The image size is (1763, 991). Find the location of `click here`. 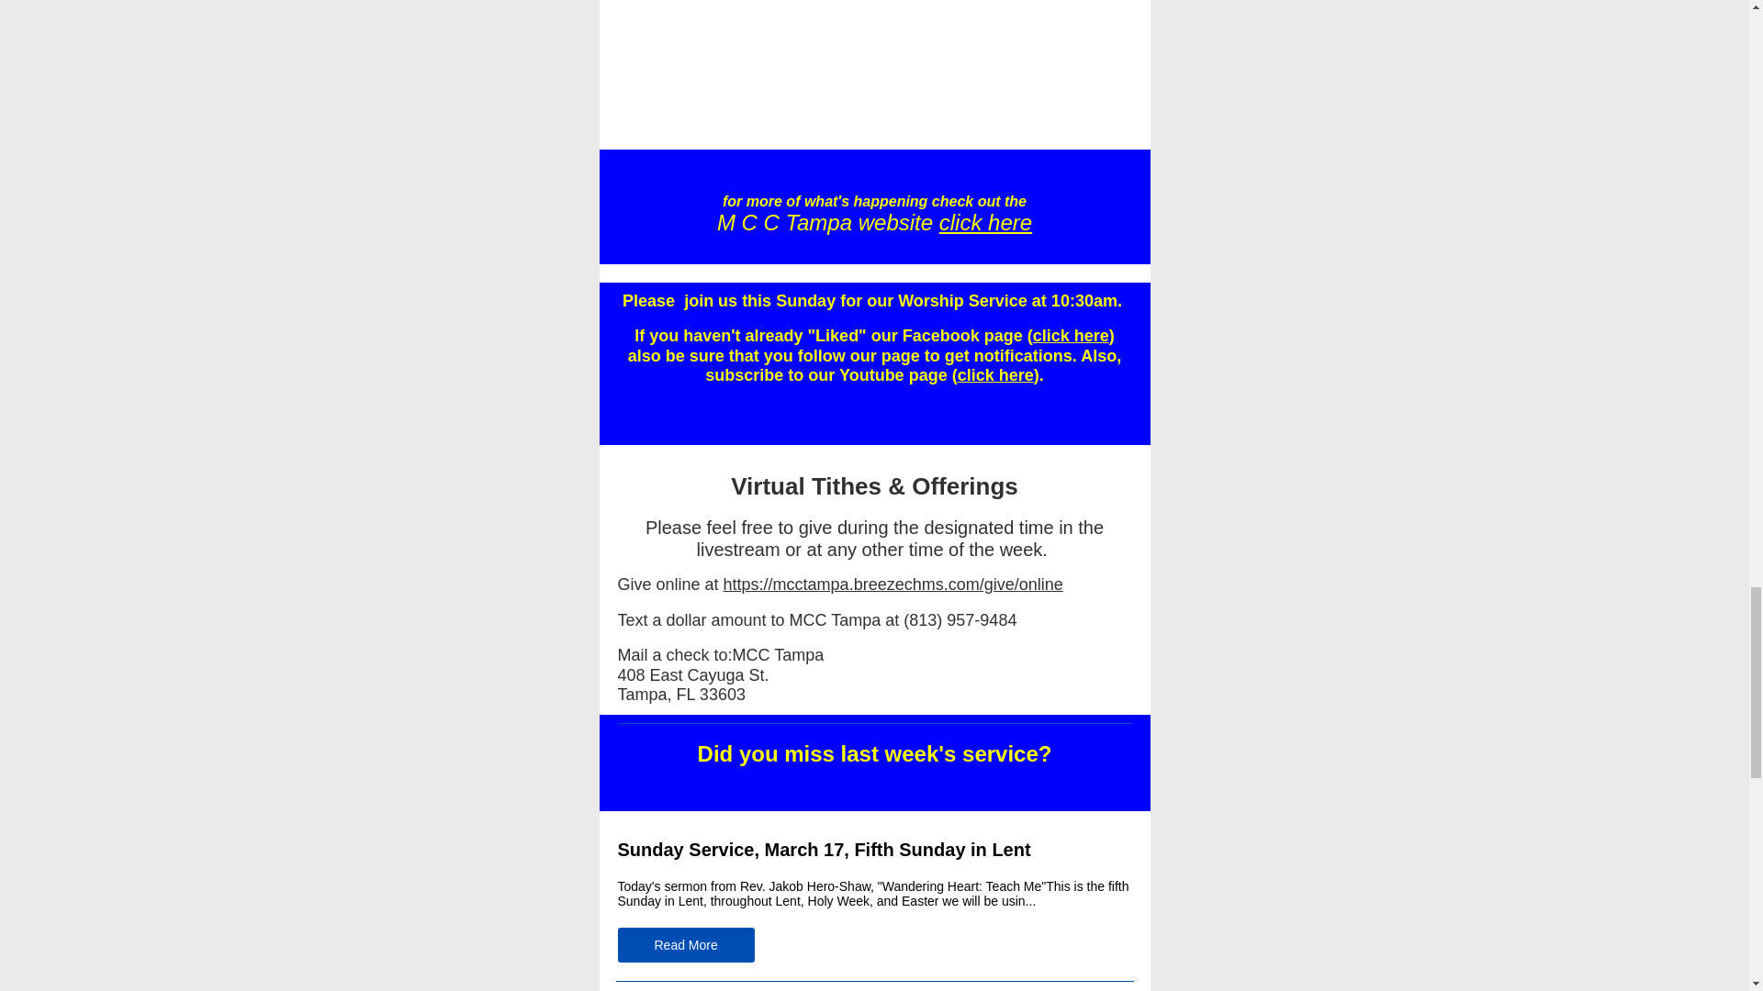

click here is located at coordinates (1071, 336).